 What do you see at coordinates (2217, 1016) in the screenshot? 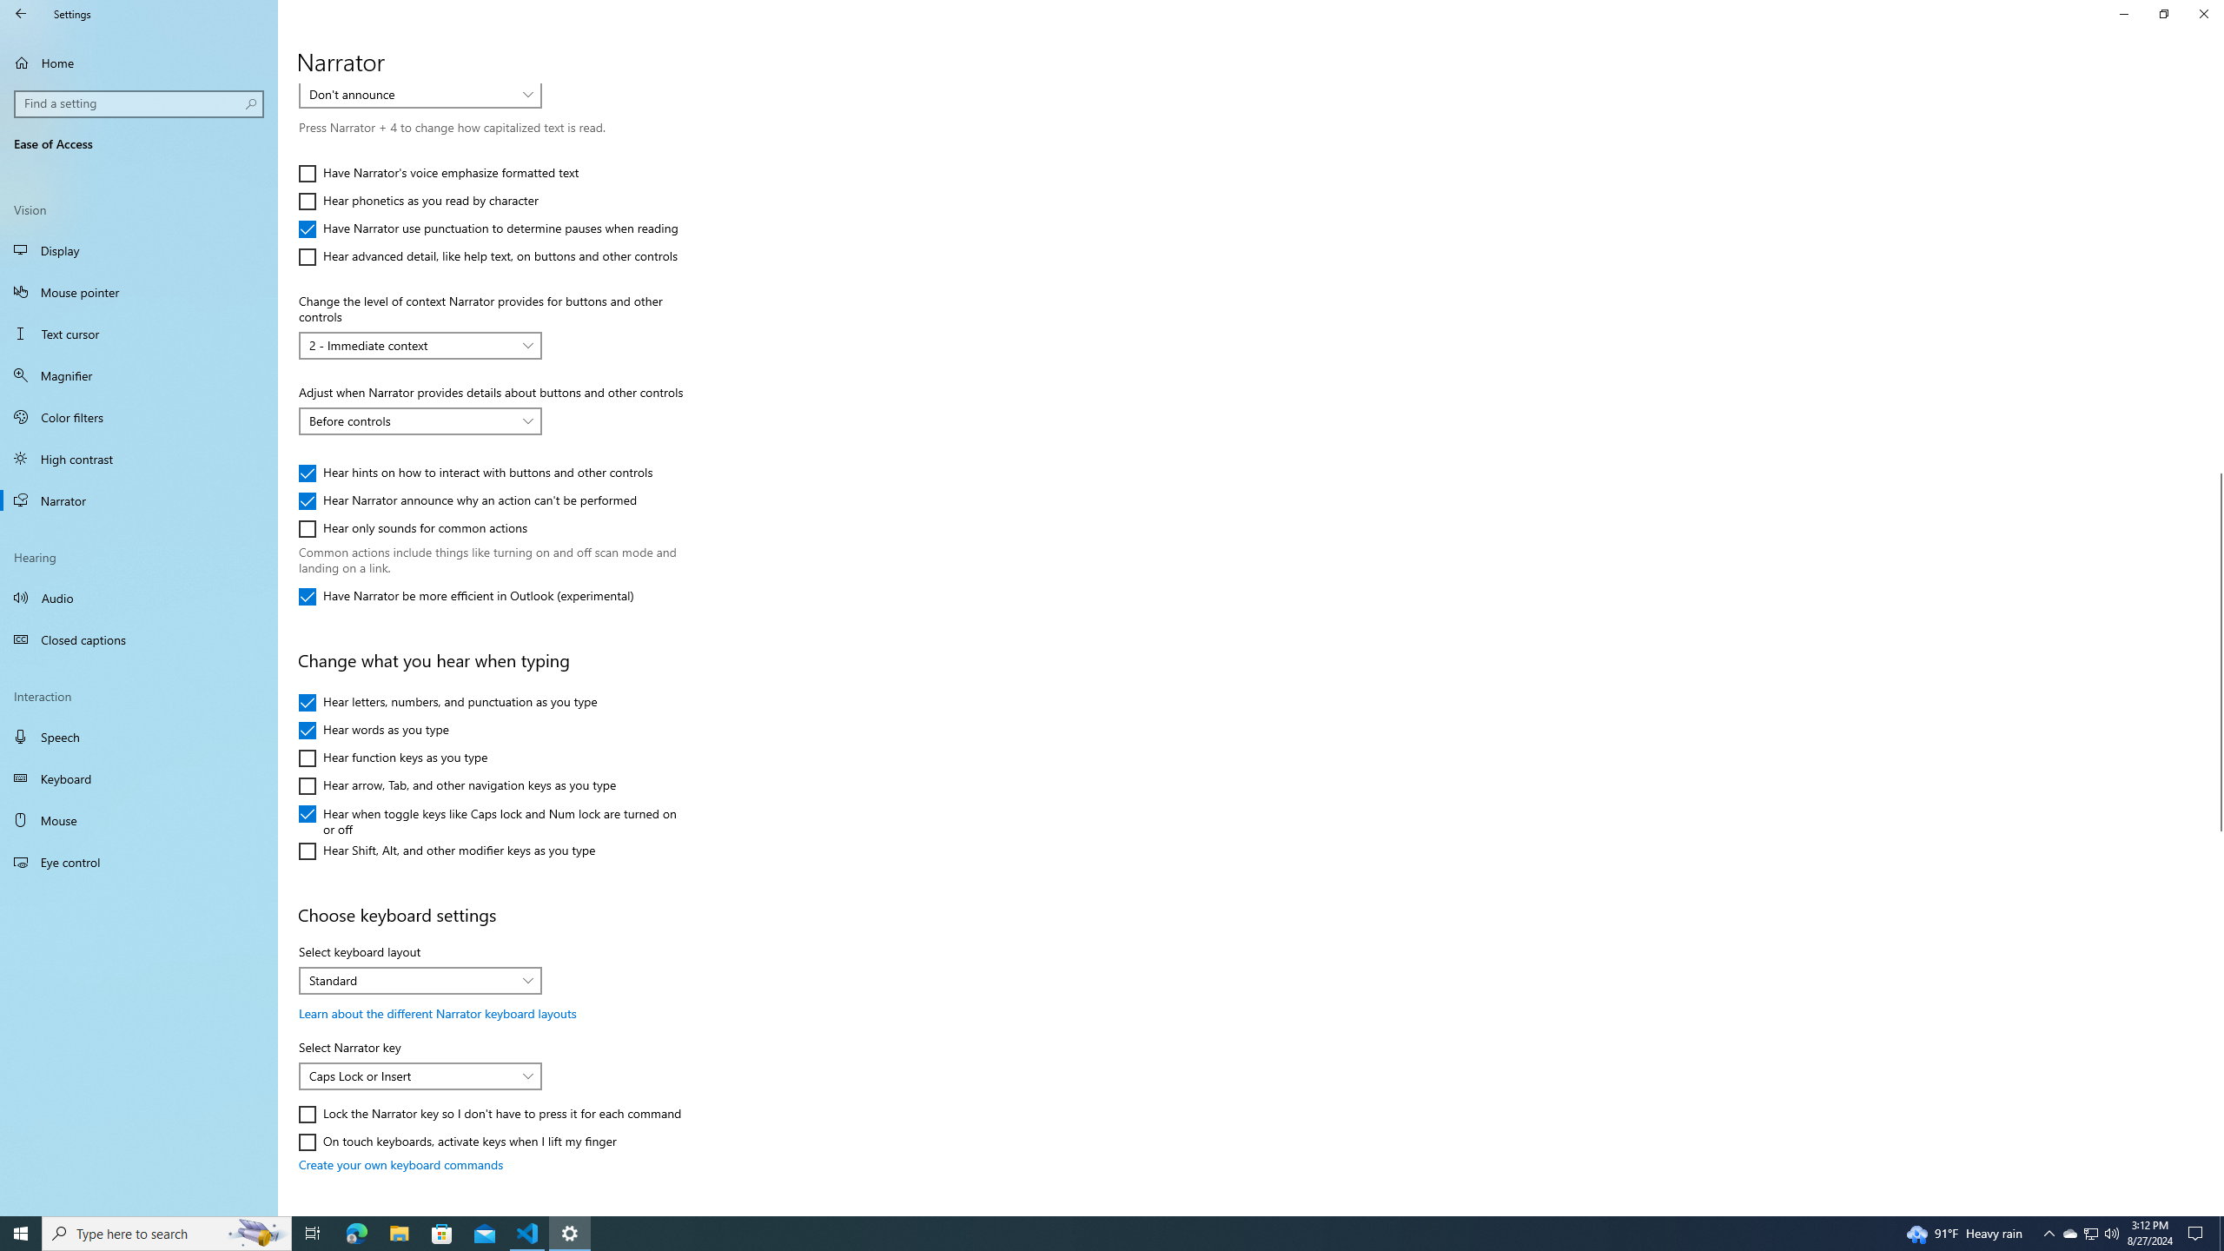
I see `Vertical Large Increase` at bounding box center [2217, 1016].